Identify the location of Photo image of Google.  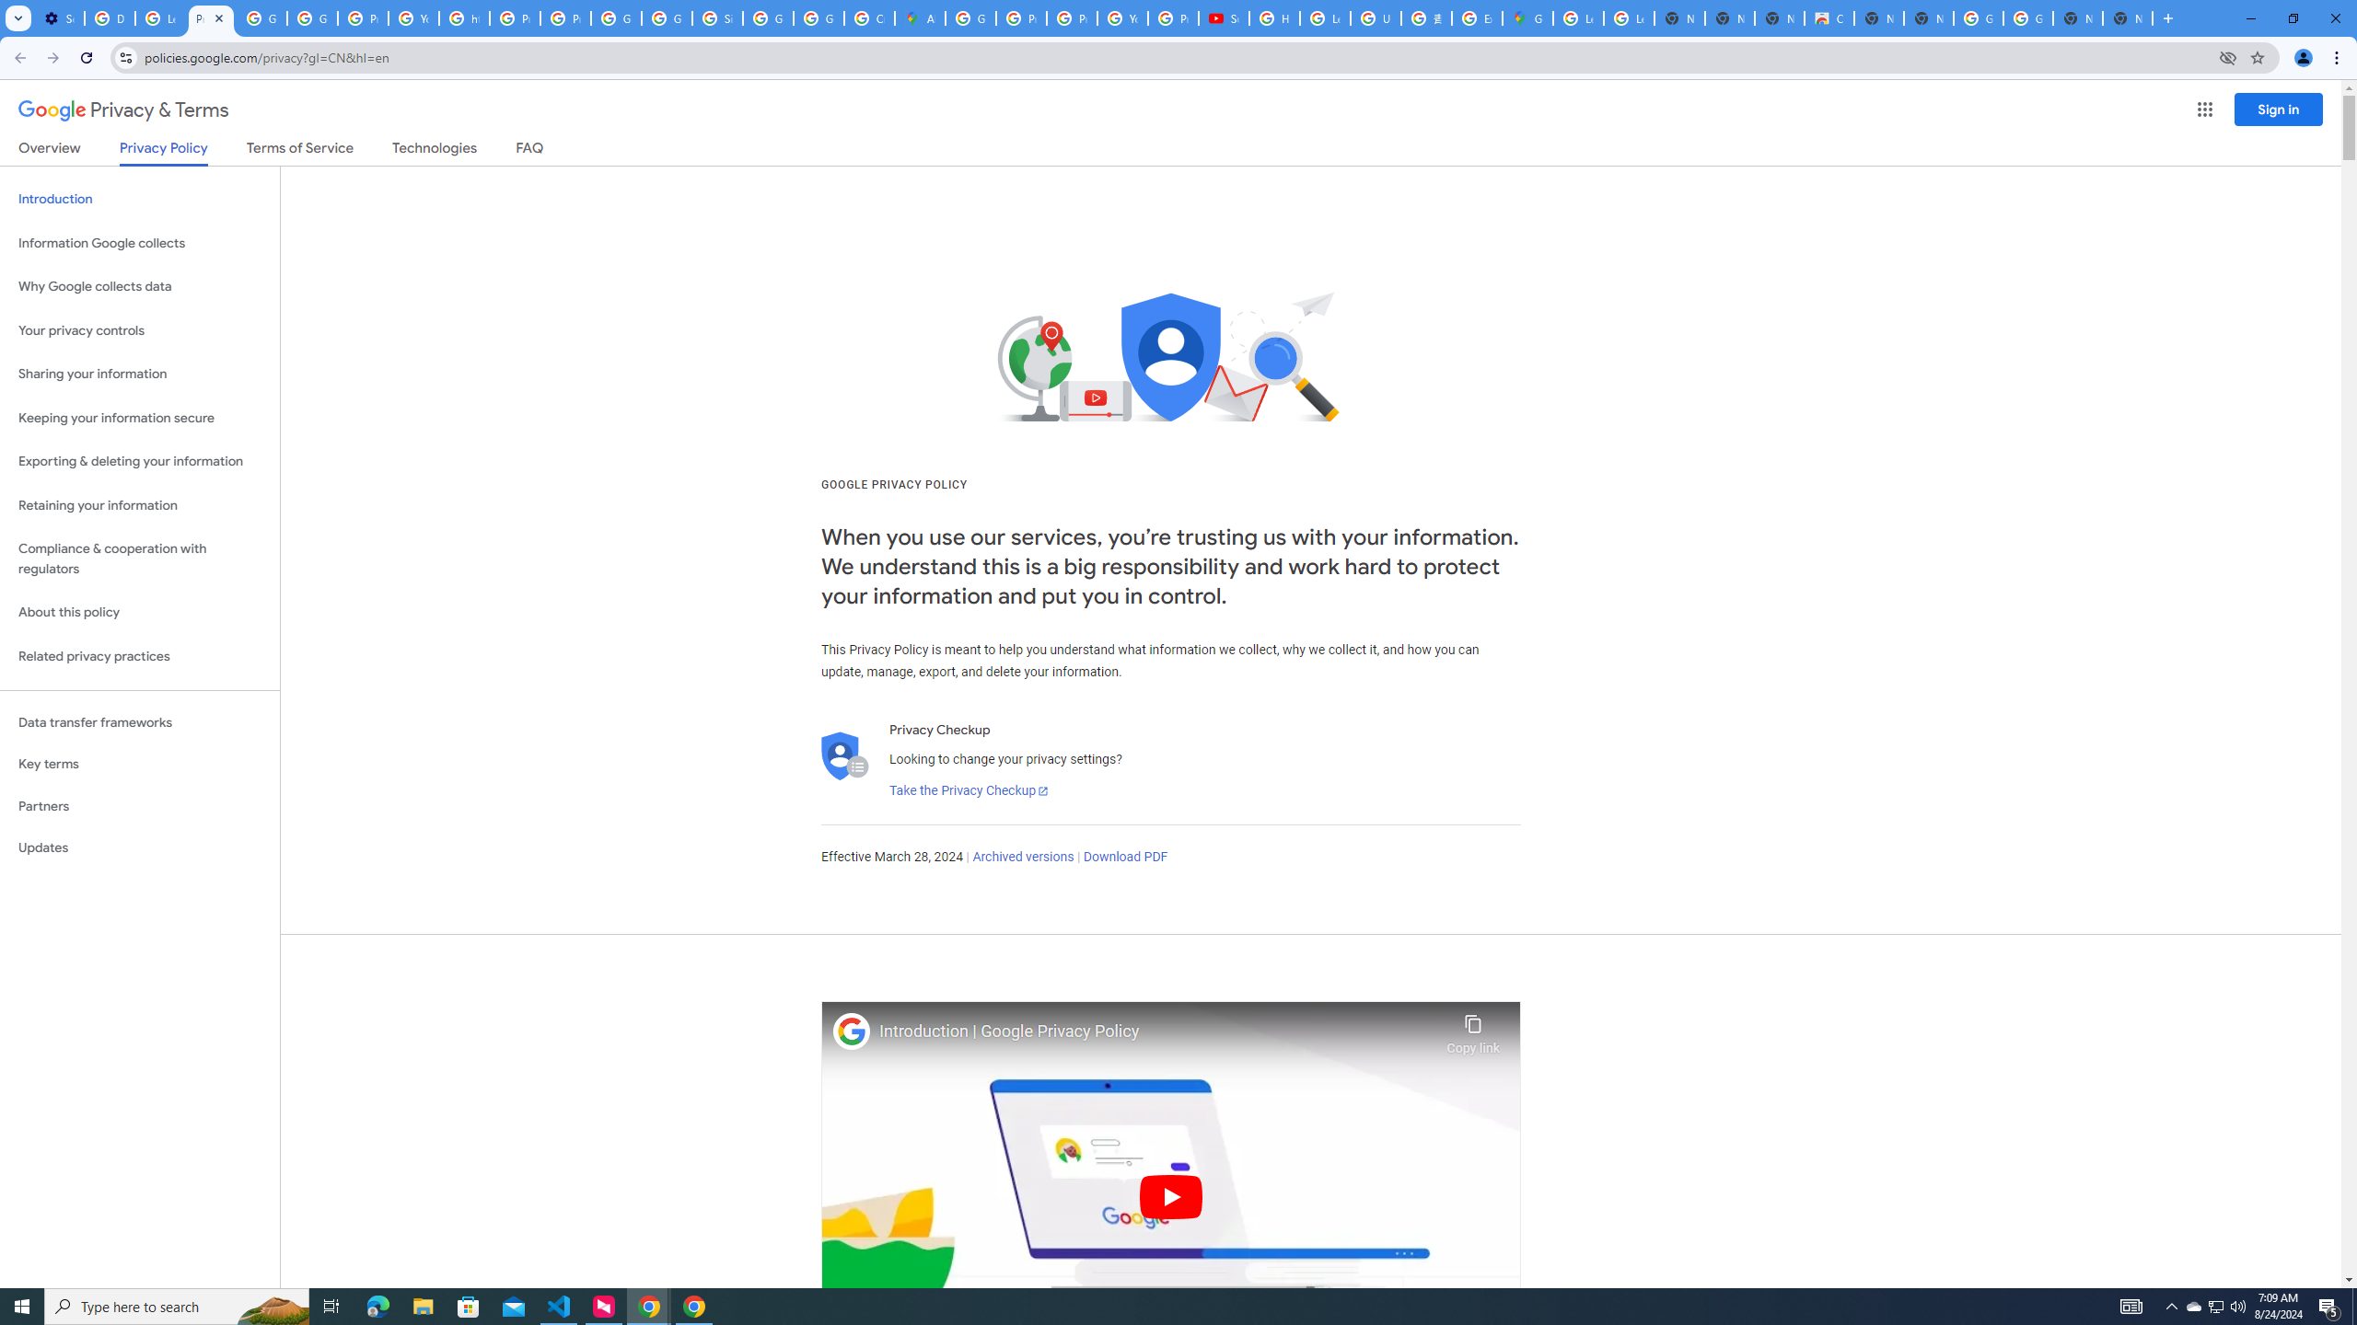
(852, 1031).